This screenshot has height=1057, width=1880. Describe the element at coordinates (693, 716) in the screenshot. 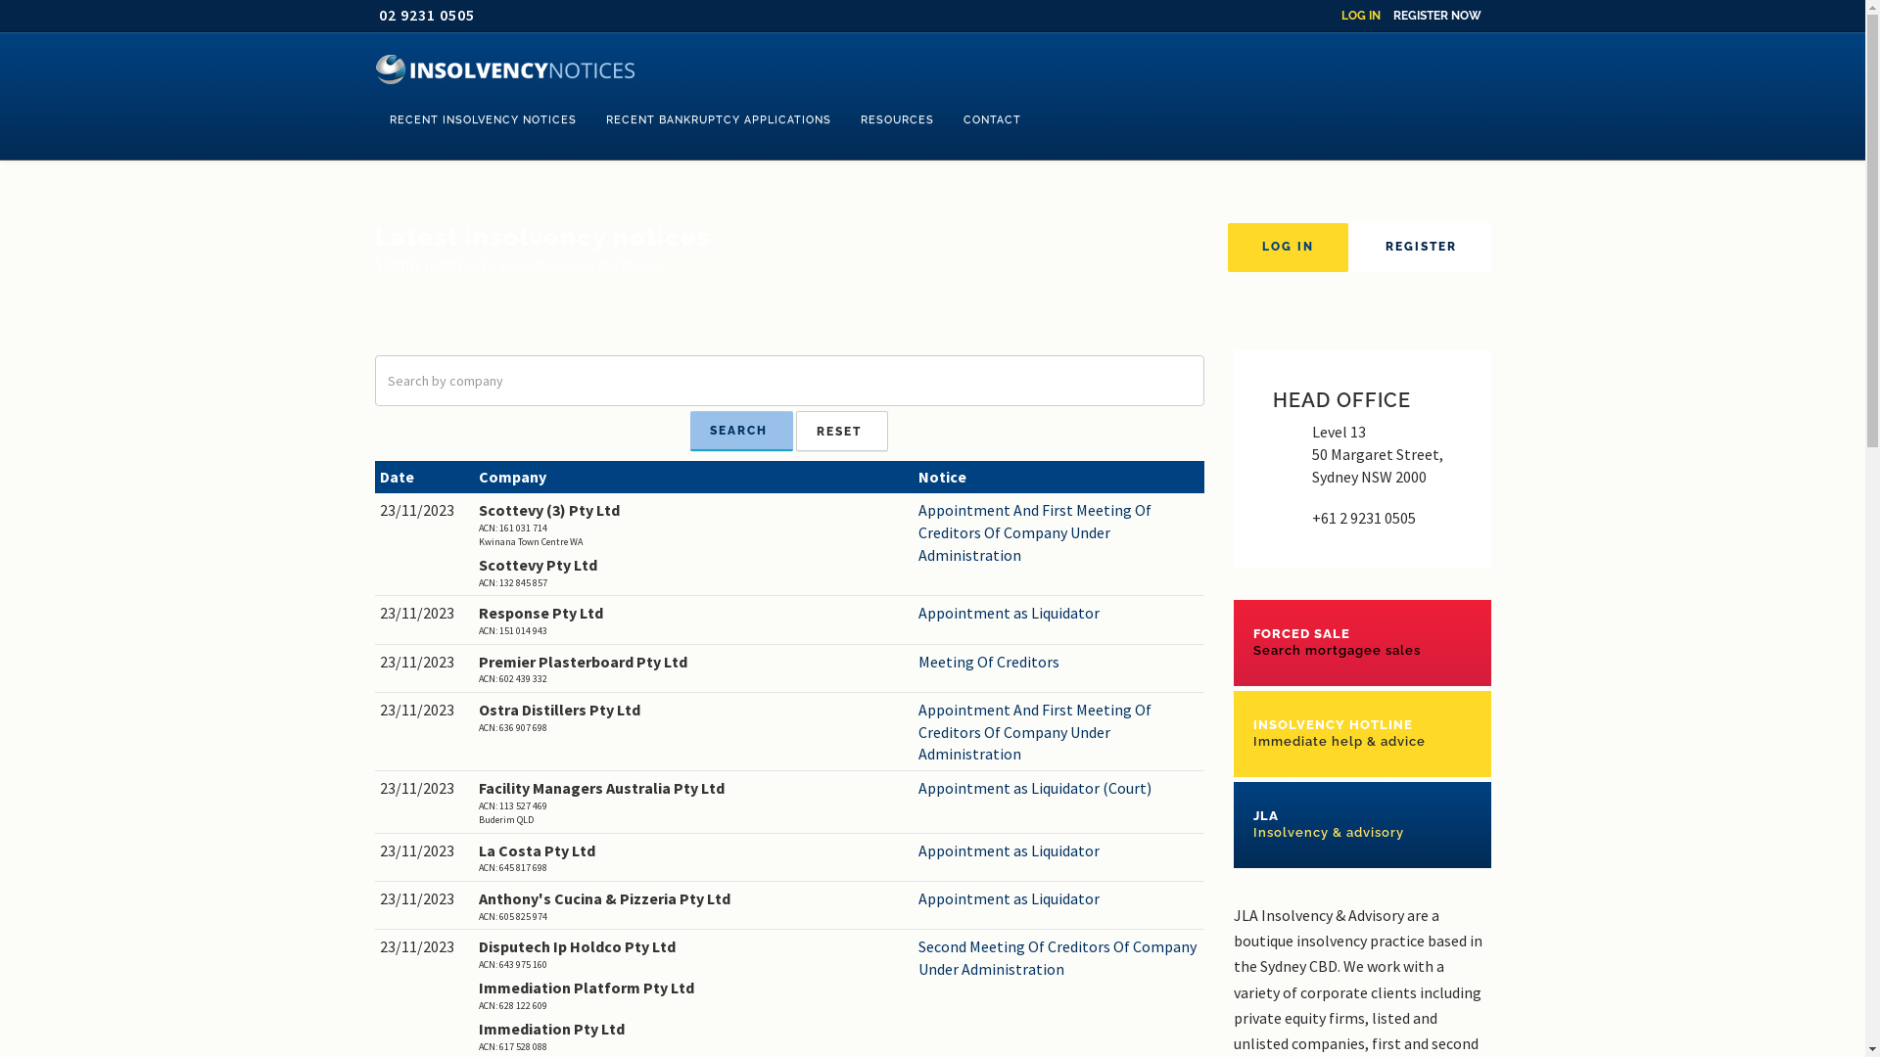

I see `Ostra Distillers Pty Ltd
ACN: 636 907 698` at that location.